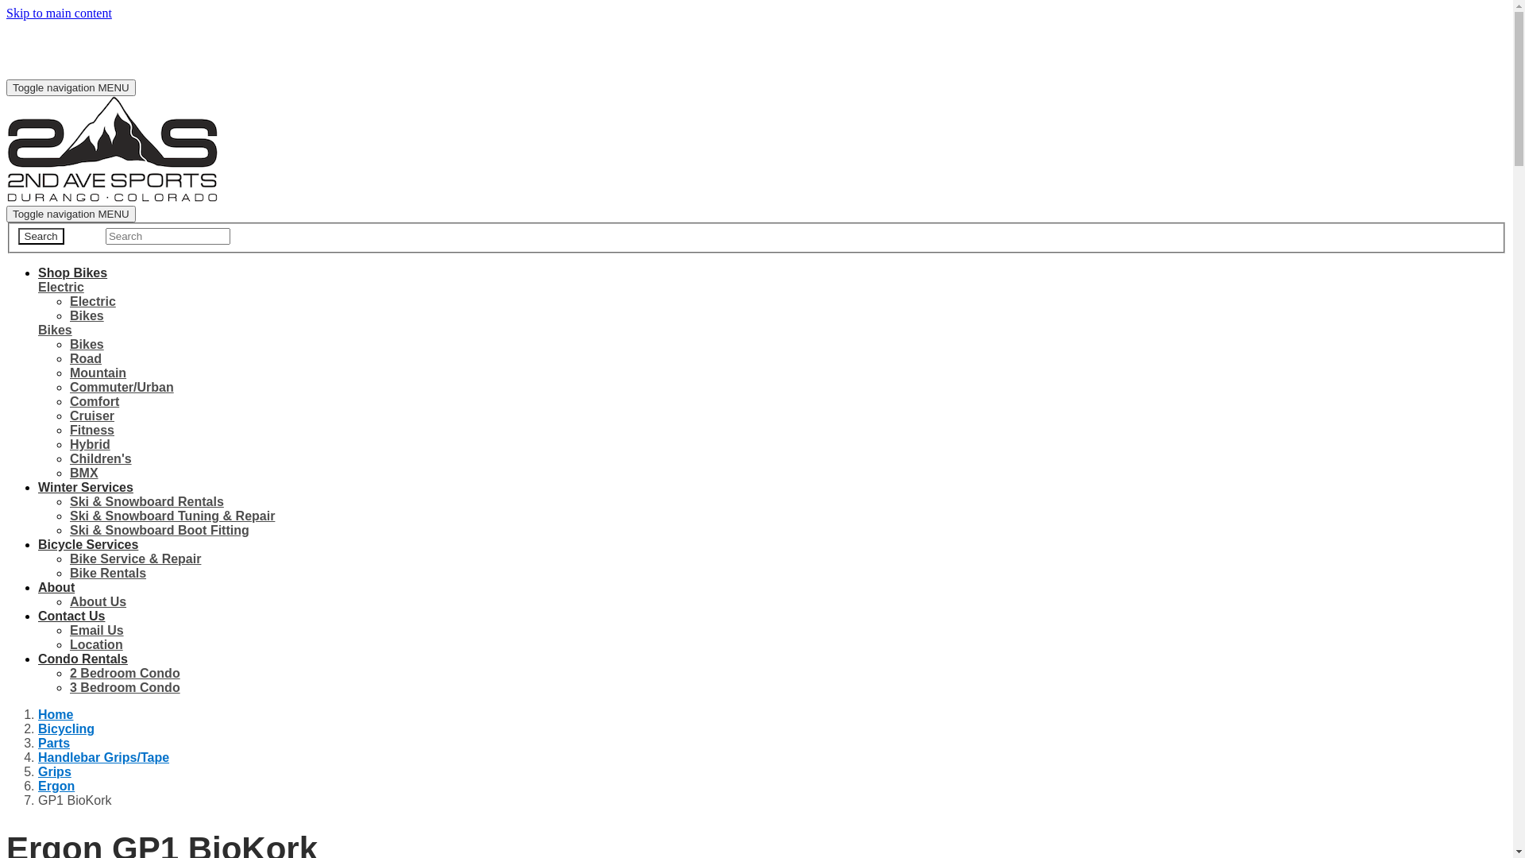  What do you see at coordinates (71, 87) in the screenshot?
I see `Toggle navigation MENU` at bounding box center [71, 87].